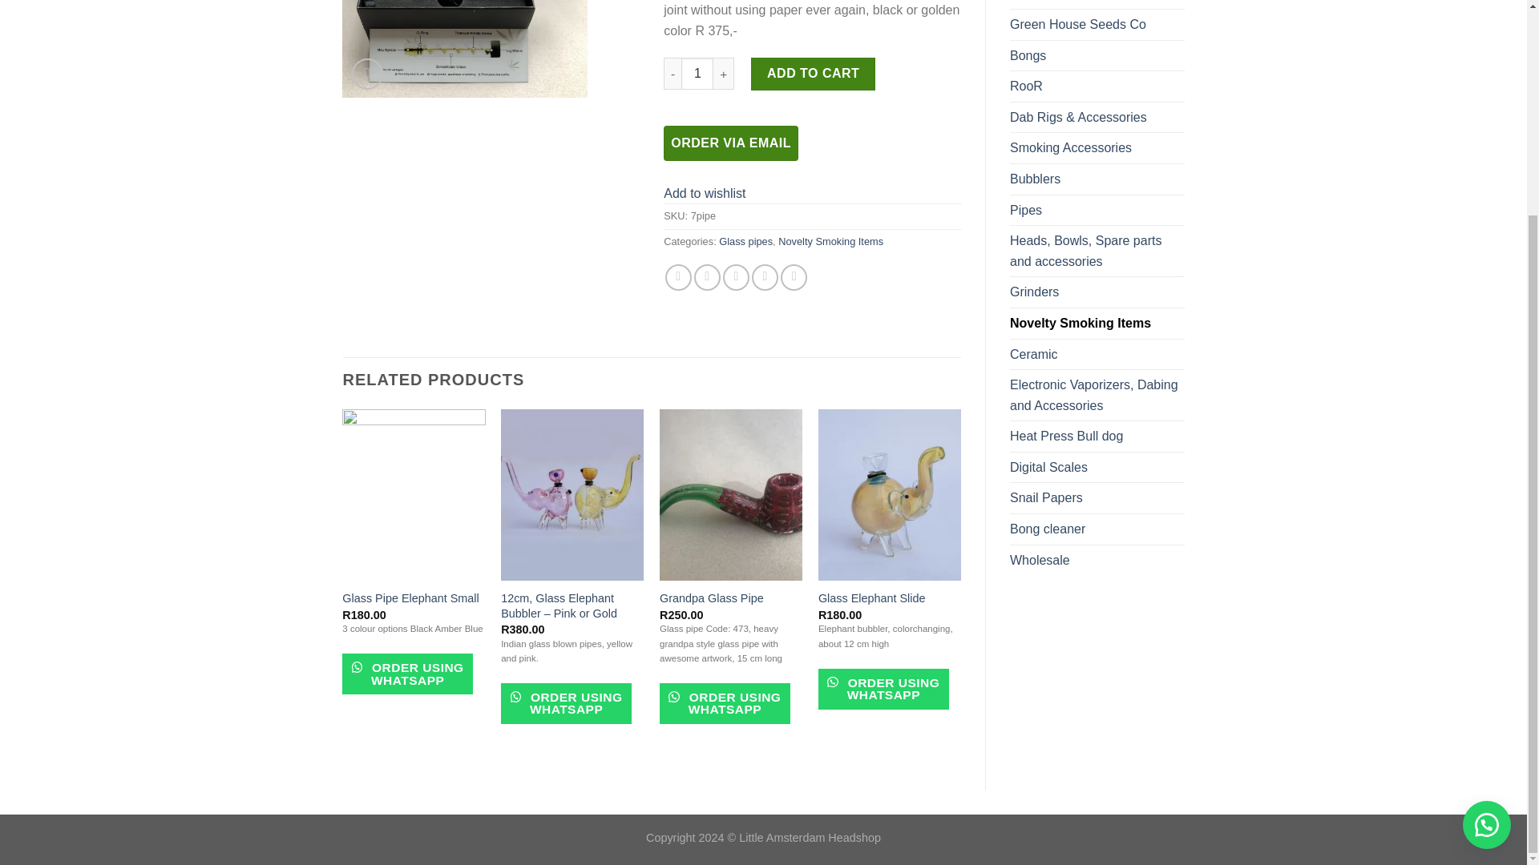 Image resolution: width=1539 pixels, height=865 pixels. What do you see at coordinates (1097, 55) in the screenshot?
I see `Bongs` at bounding box center [1097, 55].